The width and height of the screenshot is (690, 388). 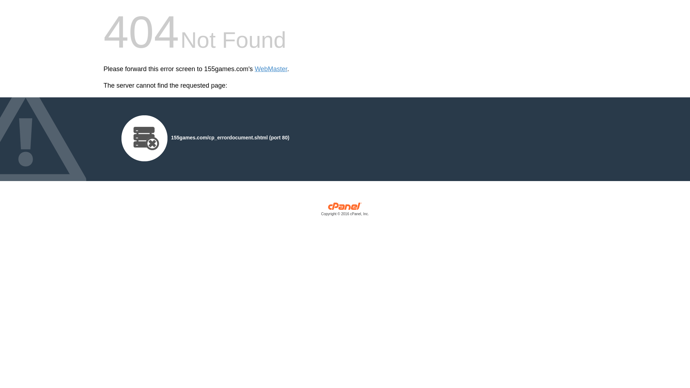 I want to click on WebMaster, so click(x=271, y=69).